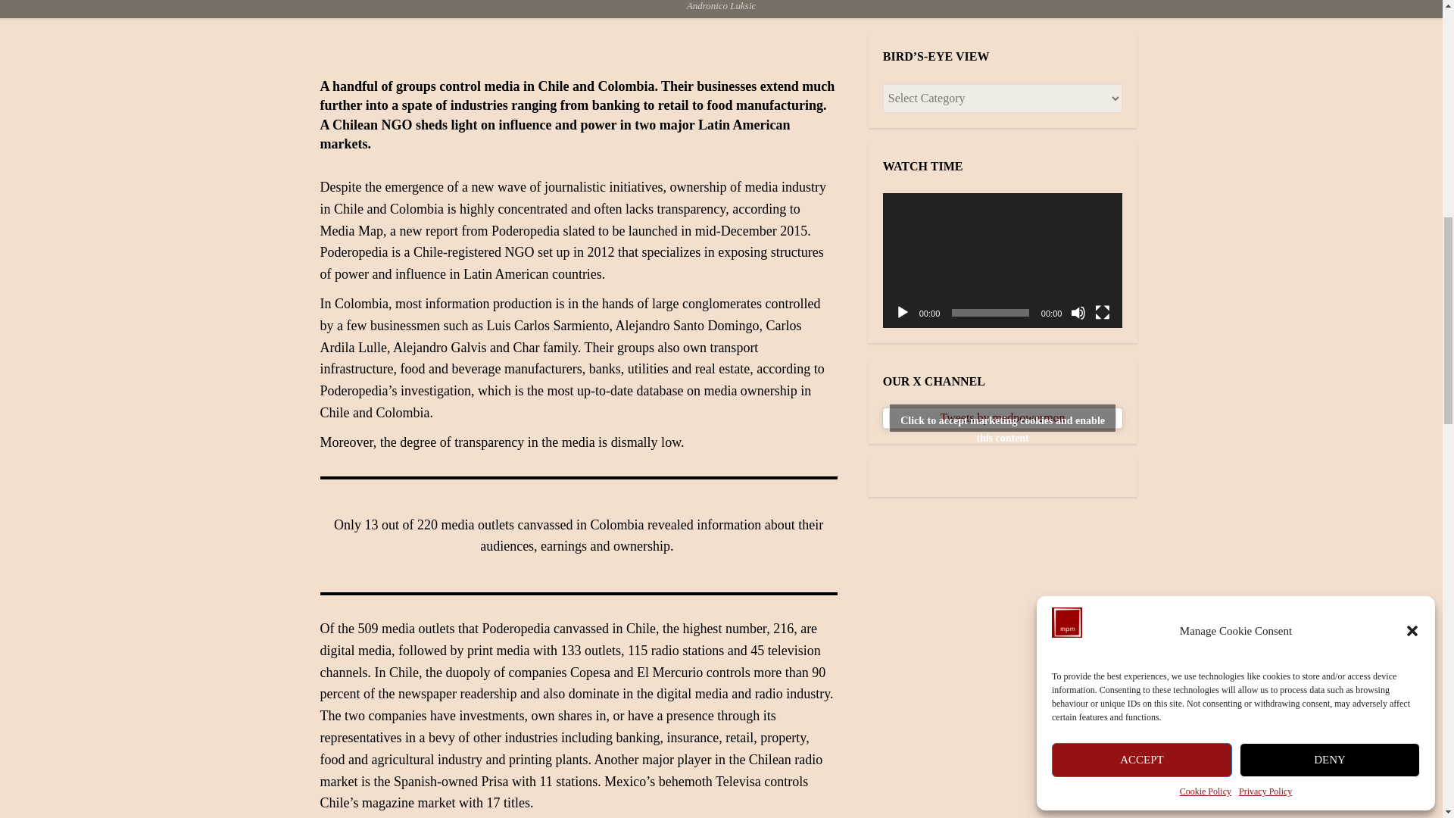 The width and height of the screenshot is (1454, 818). What do you see at coordinates (1078, 312) in the screenshot?
I see `Mute` at bounding box center [1078, 312].